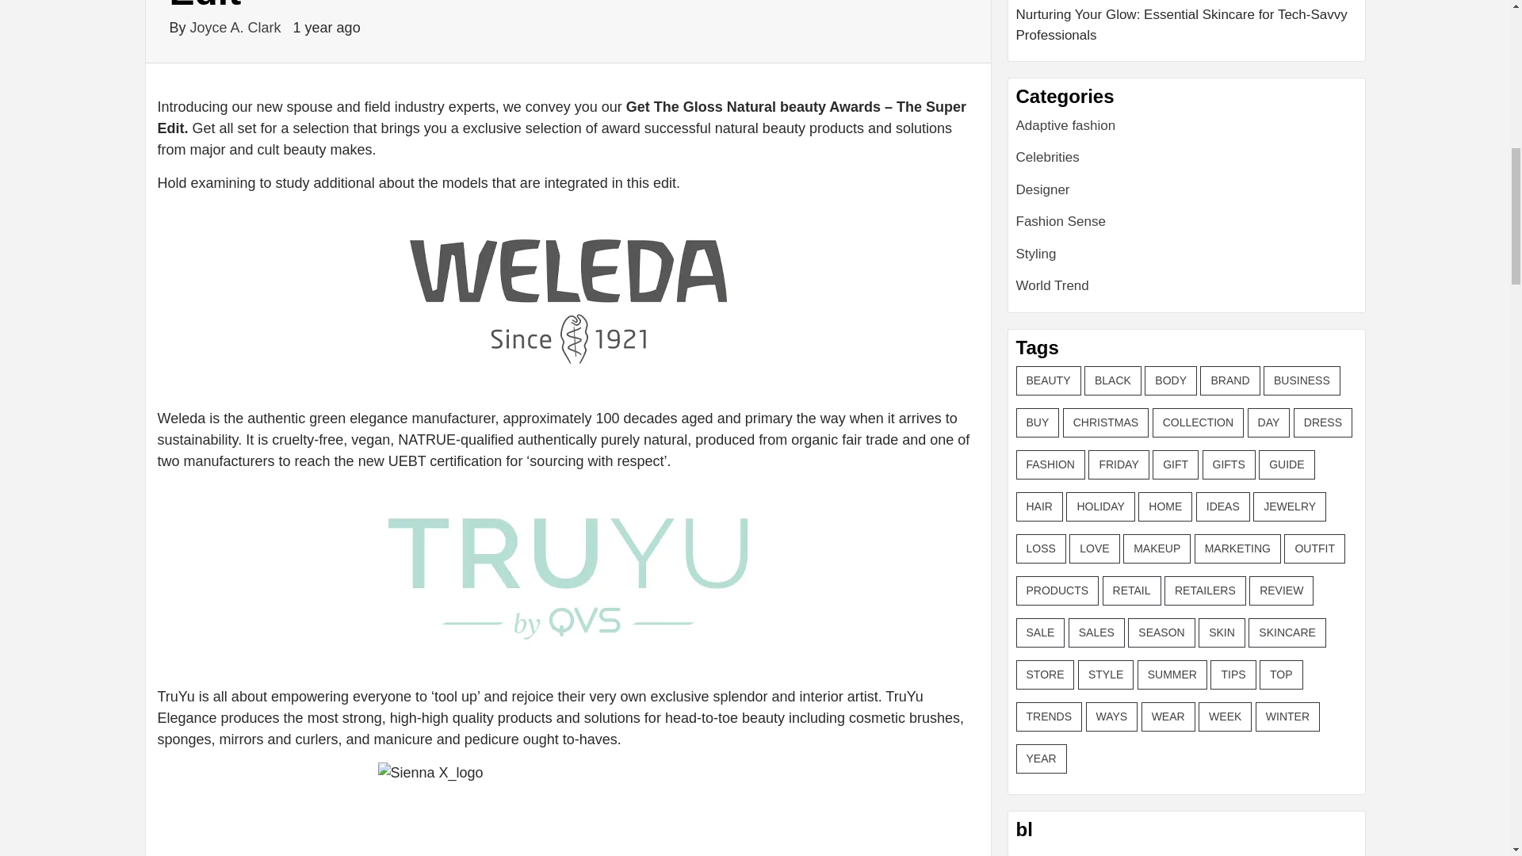  Describe the element at coordinates (1048, 157) in the screenshot. I see `Celebrities` at that location.